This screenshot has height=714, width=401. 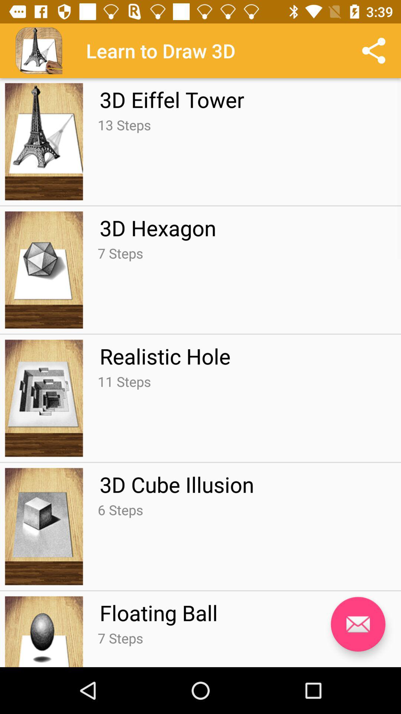 What do you see at coordinates (374, 51) in the screenshot?
I see `click on share icon at top right` at bounding box center [374, 51].